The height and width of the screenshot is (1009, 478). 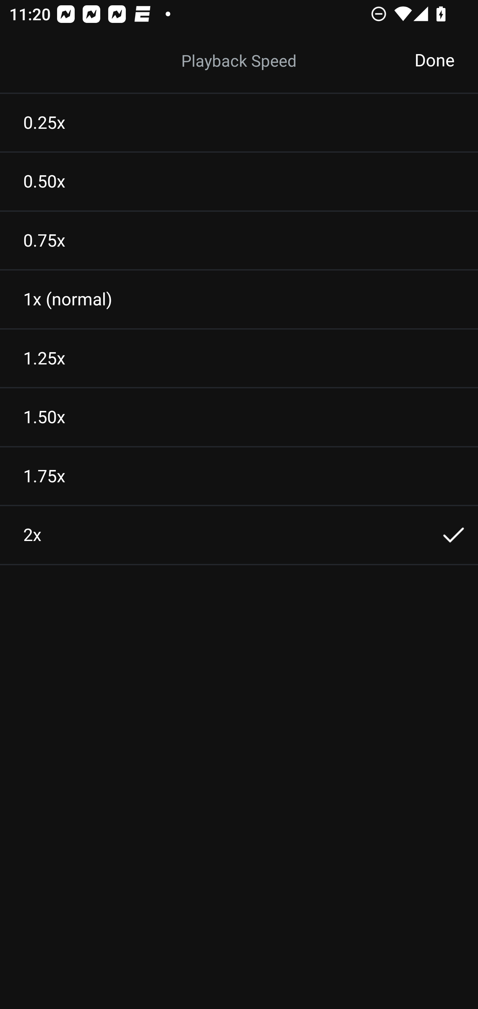 I want to click on 1.25x, so click(x=239, y=358).